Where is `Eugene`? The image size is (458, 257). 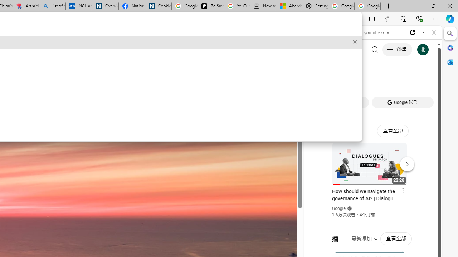 Eugene is located at coordinates (164, 34).